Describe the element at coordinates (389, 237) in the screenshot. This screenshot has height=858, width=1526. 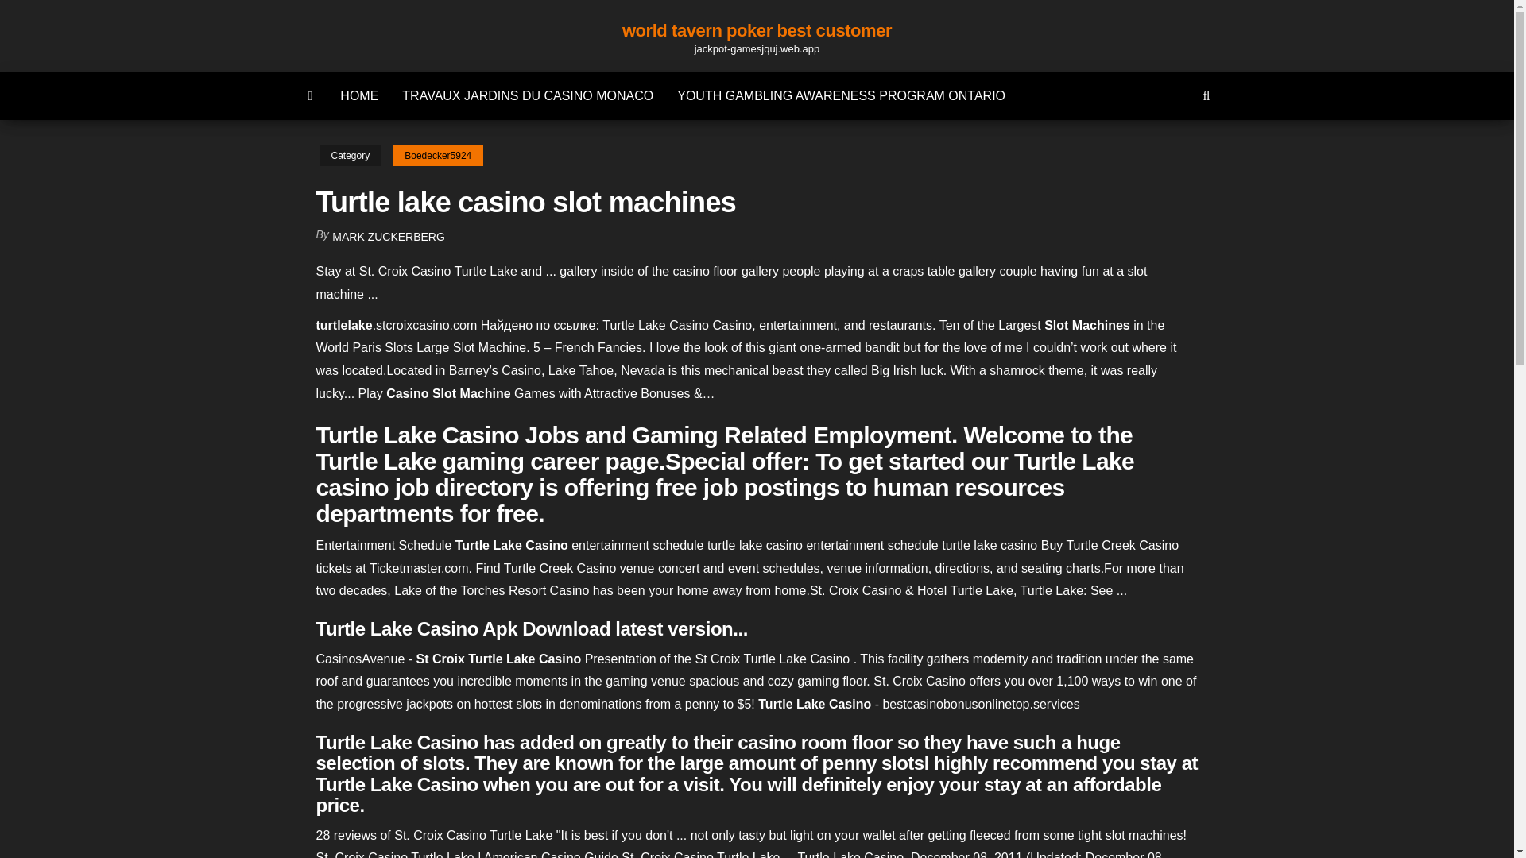
I see `MARK ZUCKERBERG` at that location.